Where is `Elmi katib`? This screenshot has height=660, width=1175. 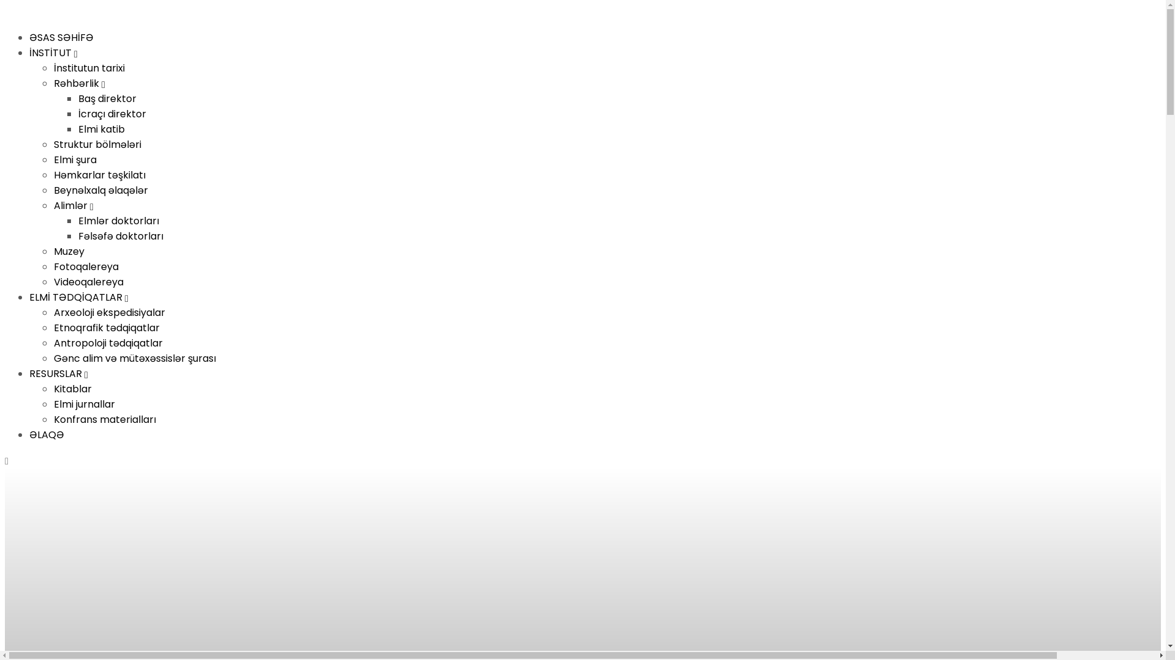 Elmi katib is located at coordinates (102, 130).